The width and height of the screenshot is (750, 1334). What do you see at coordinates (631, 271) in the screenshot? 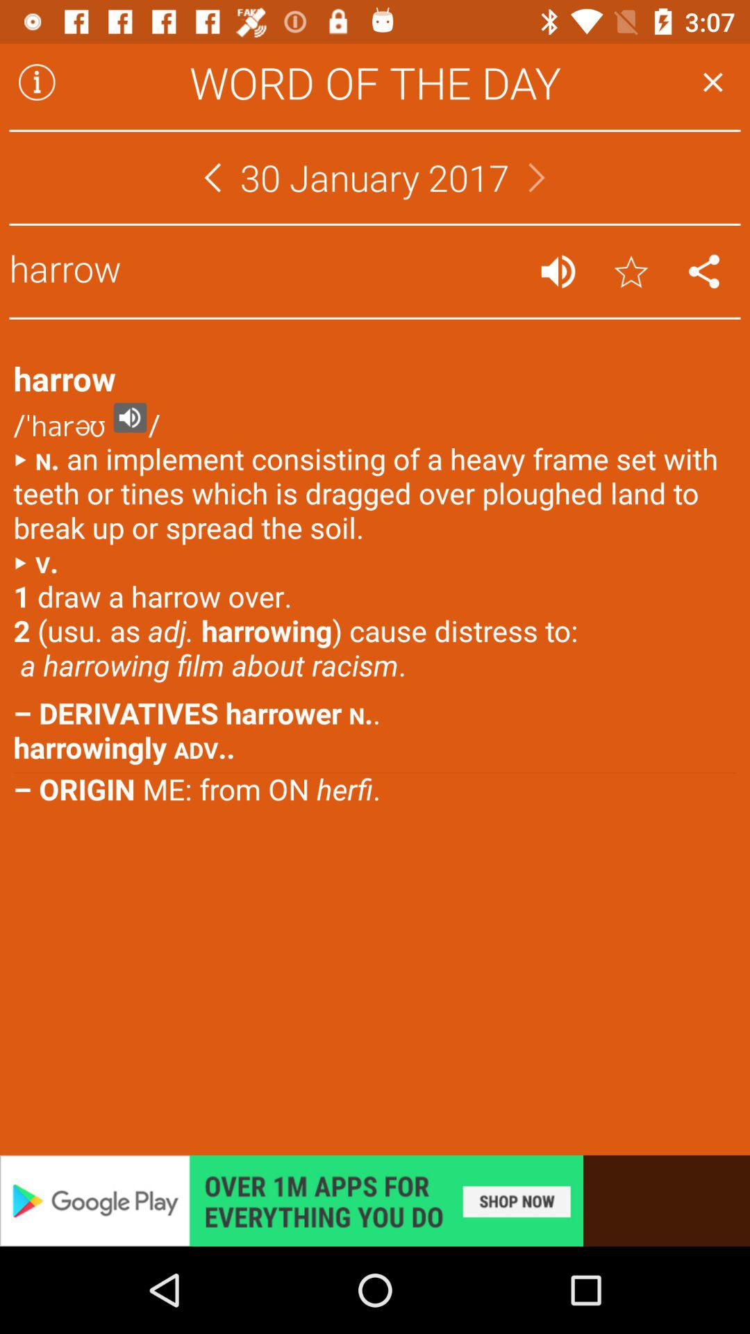
I see `save as favorite` at bounding box center [631, 271].